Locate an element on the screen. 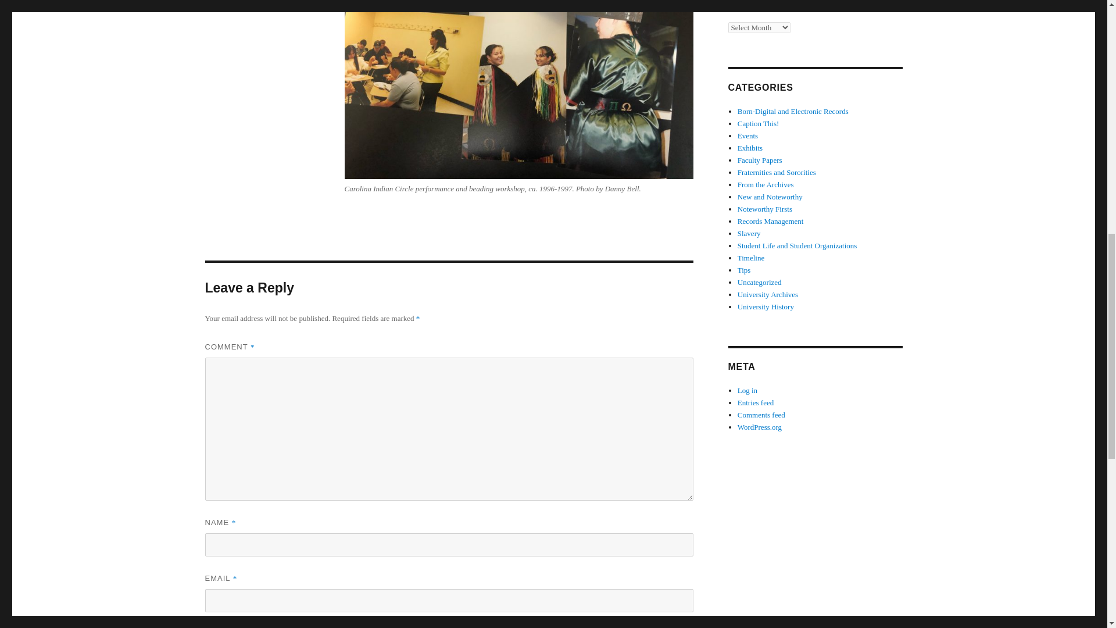 The image size is (1116, 628). Faculty Papers is located at coordinates (760, 159).